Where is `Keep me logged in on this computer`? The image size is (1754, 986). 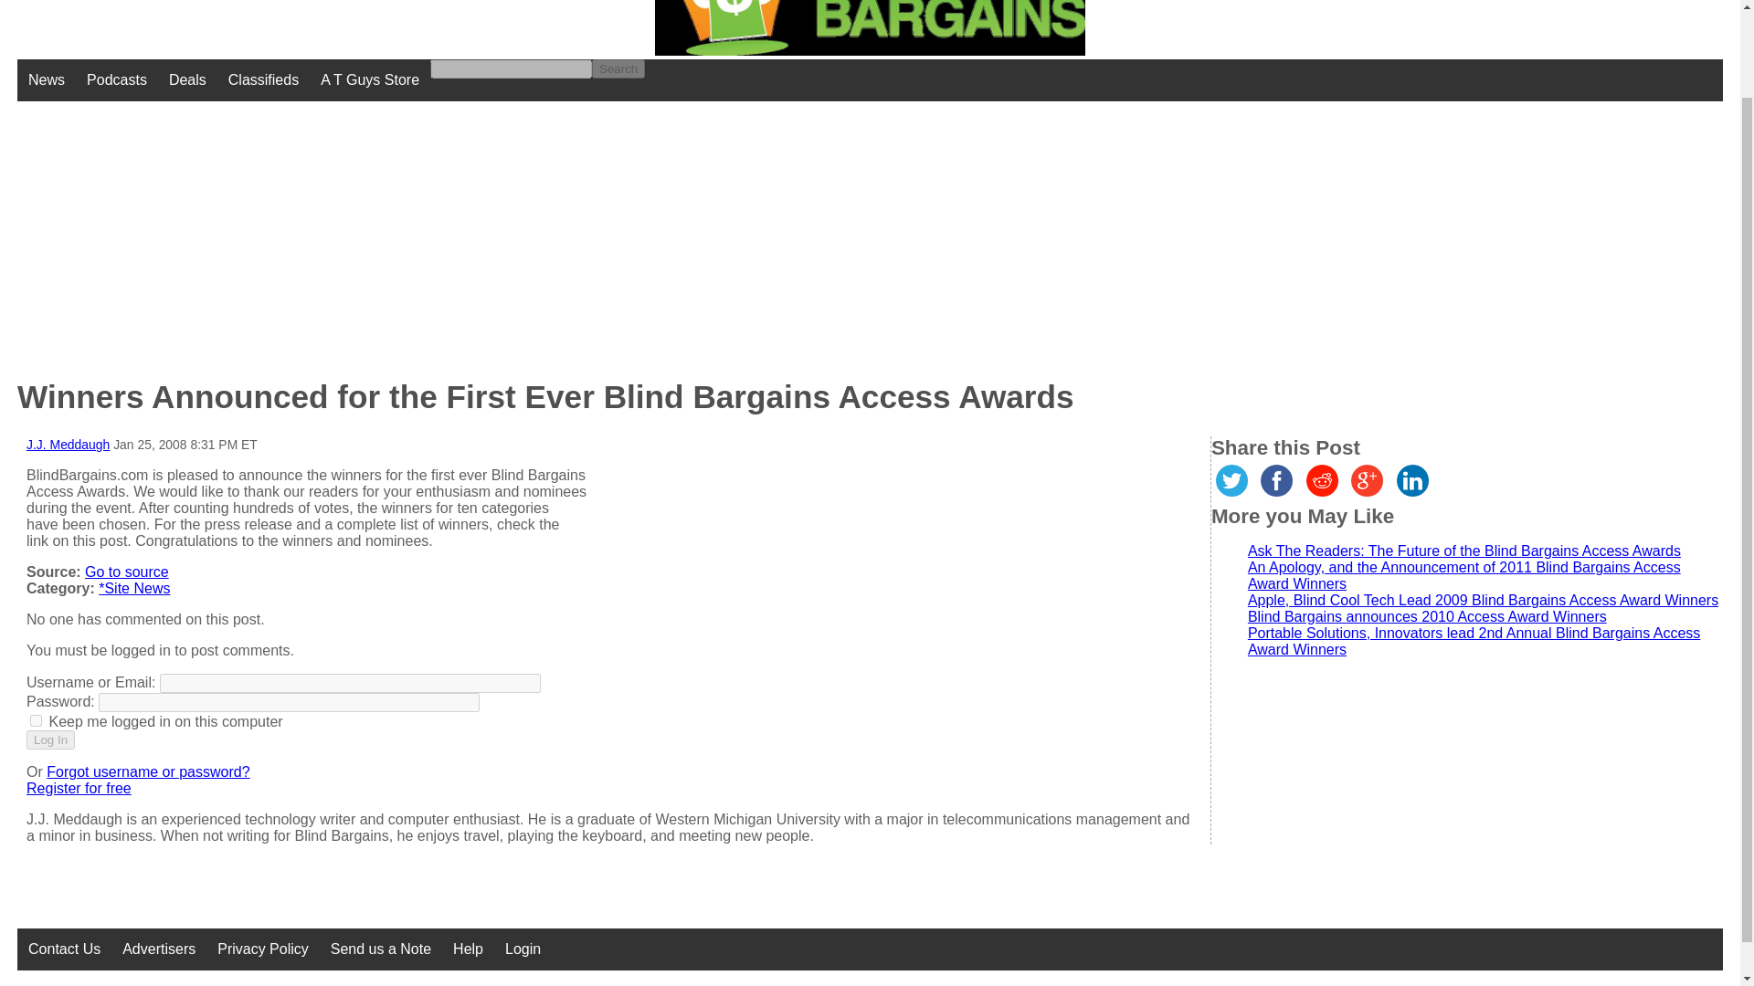 Keep me logged in on this computer is located at coordinates (36, 720).